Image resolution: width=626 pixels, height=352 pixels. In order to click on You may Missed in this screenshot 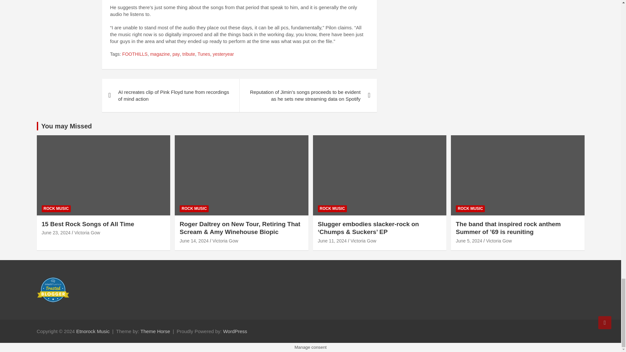, I will do `click(66, 126)`.